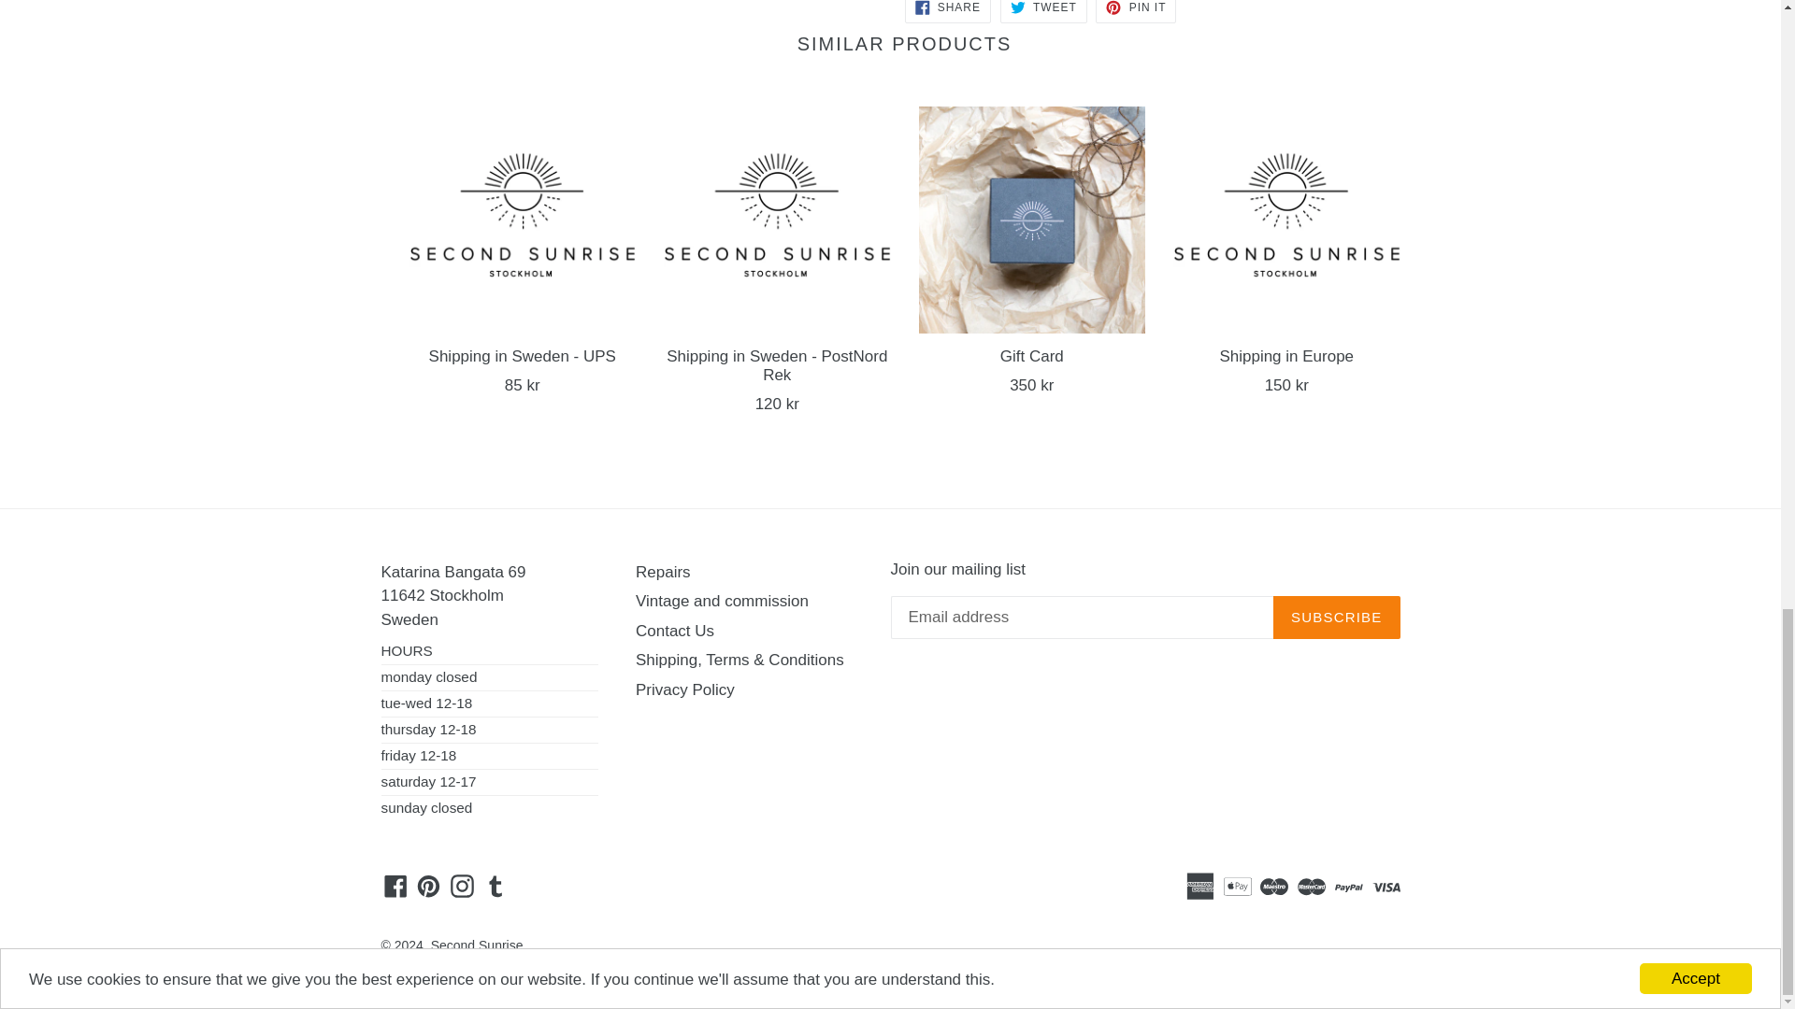 The width and height of the screenshot is (1795, 1009). I want to click on Tweet on Twitter, so click(1043, 11).